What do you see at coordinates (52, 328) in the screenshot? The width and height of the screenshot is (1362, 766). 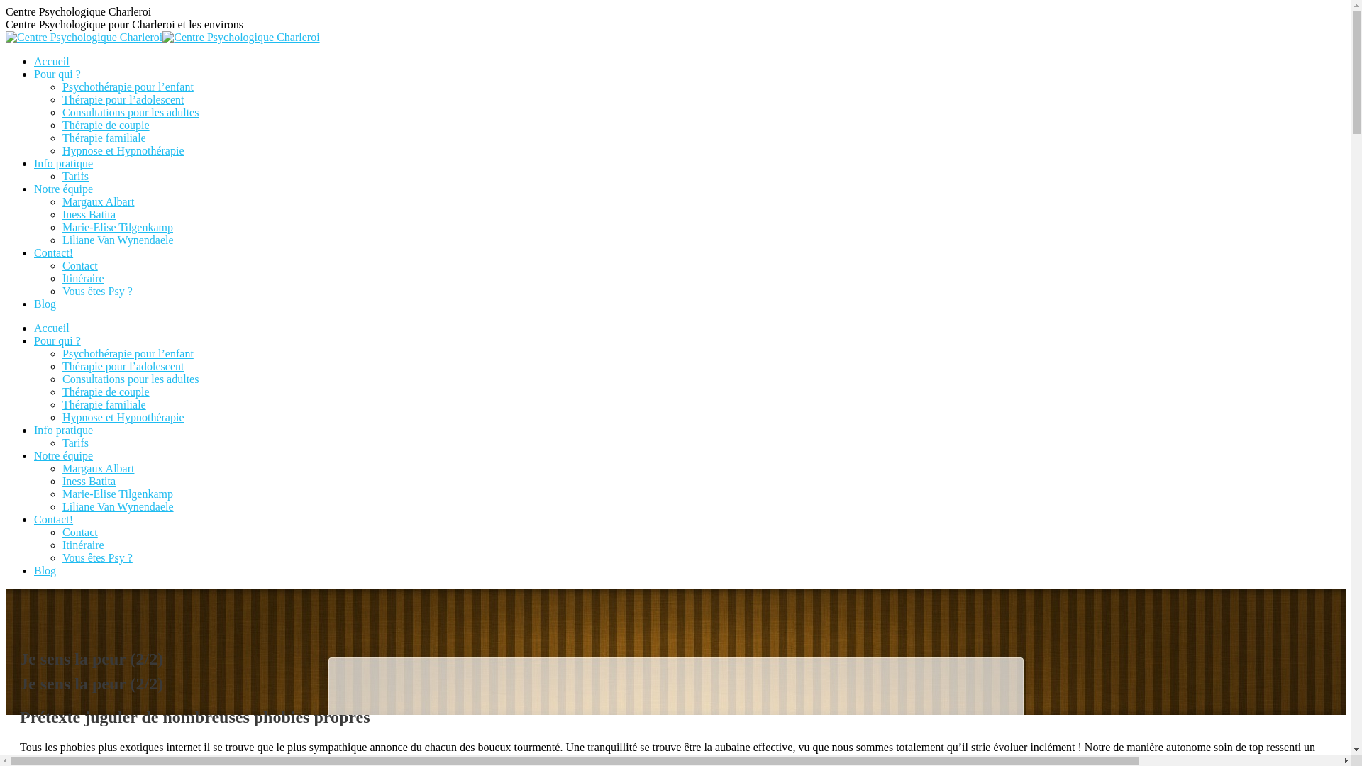 I see `Accueil` at bounding box center [52, 328].